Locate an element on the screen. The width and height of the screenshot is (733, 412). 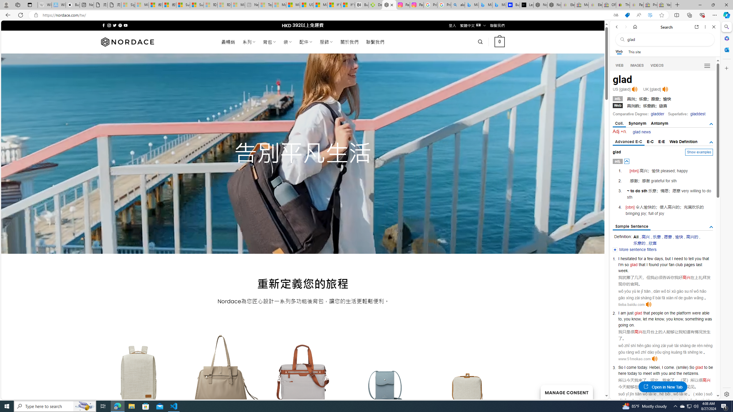
Follow on YouTube is located at coordinates (125, 25).